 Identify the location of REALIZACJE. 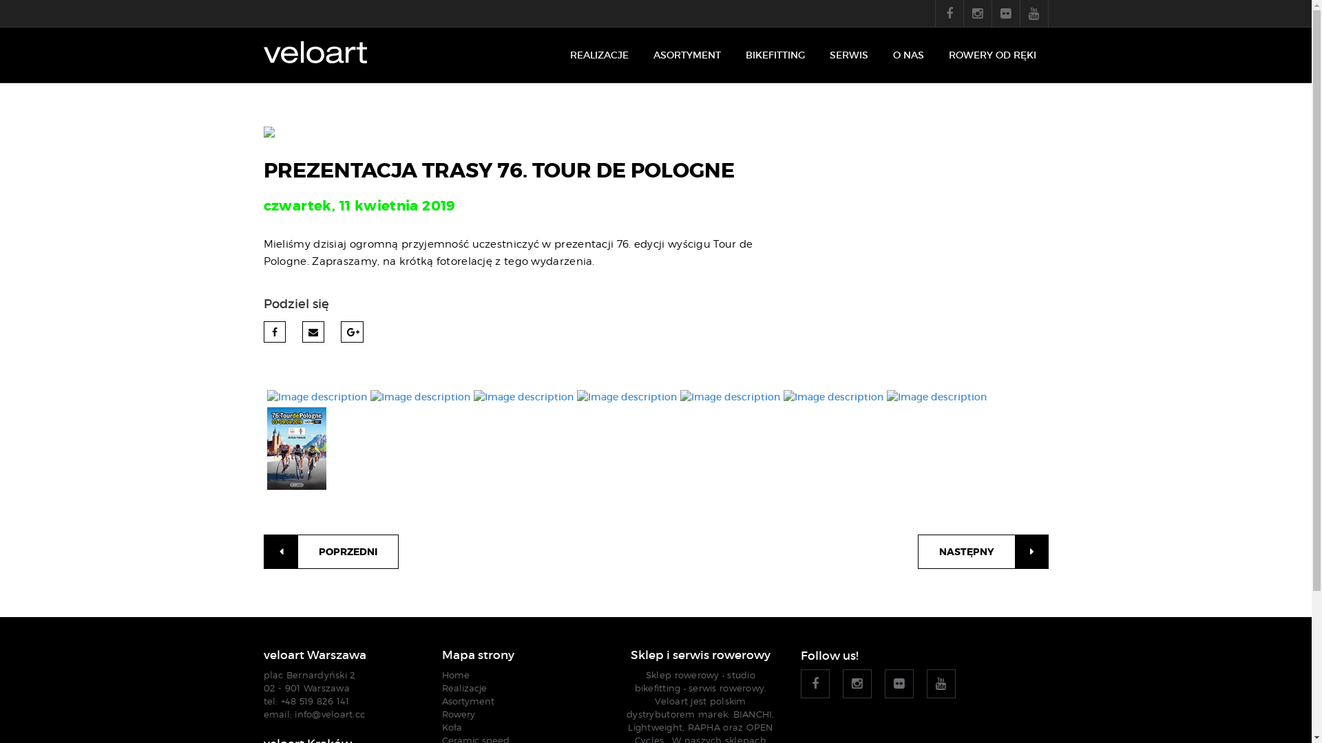
(599, 55).